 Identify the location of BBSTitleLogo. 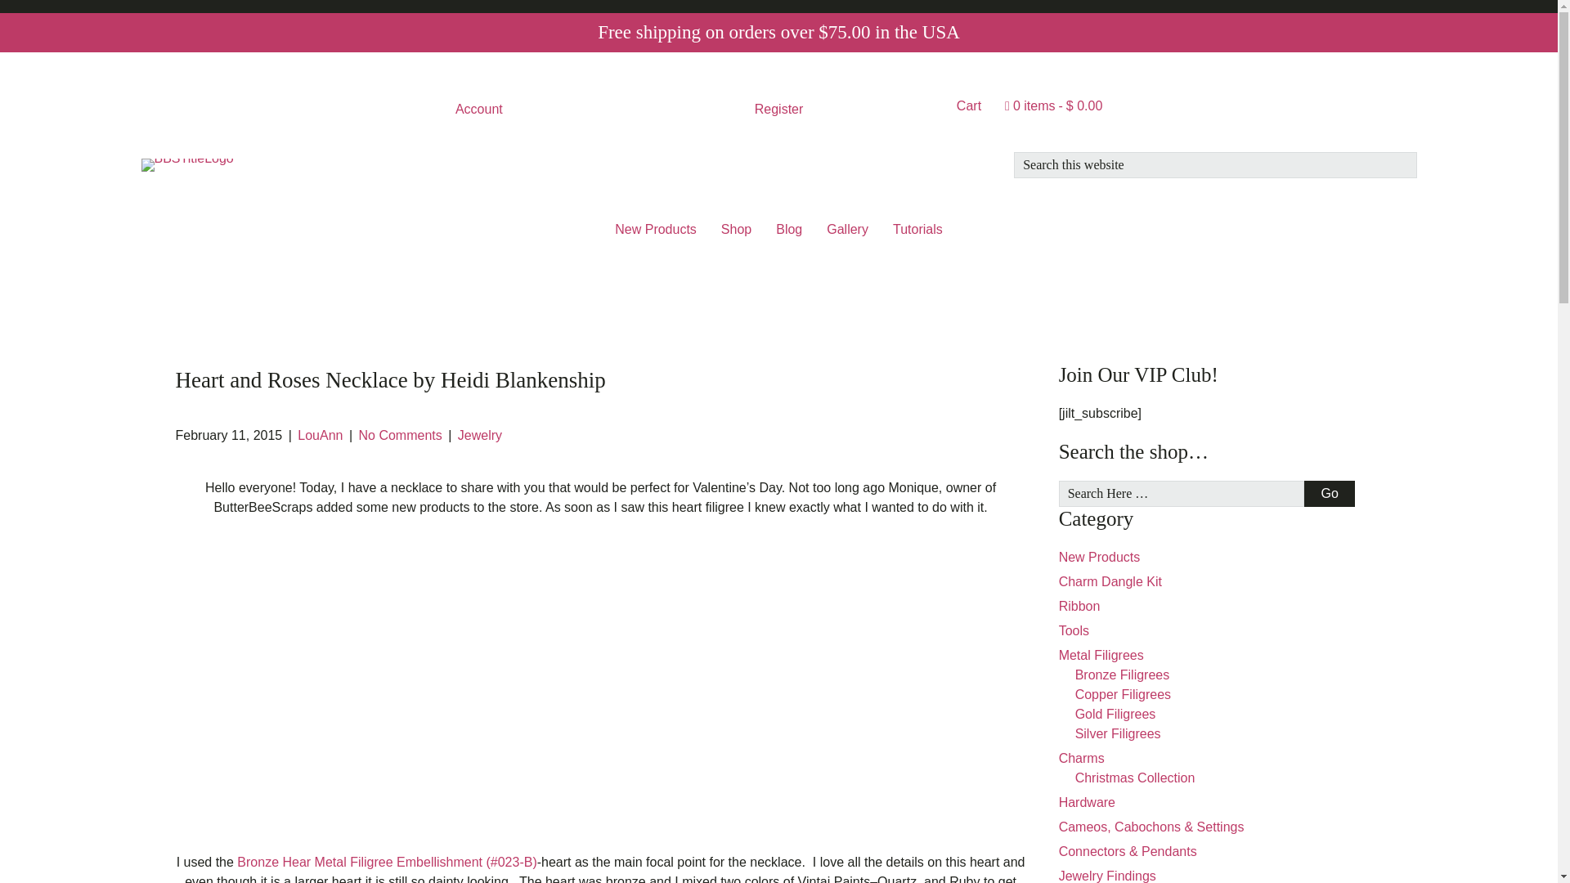
(186, 165).